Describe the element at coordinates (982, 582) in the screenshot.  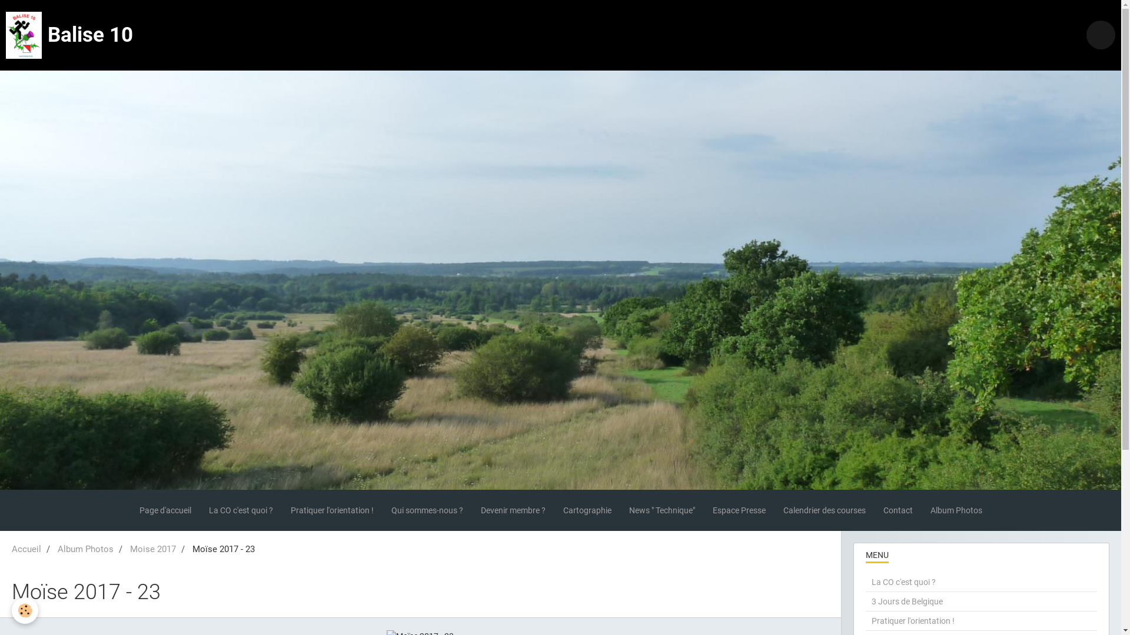
I see `La CO c'est quoi ?` at that location.